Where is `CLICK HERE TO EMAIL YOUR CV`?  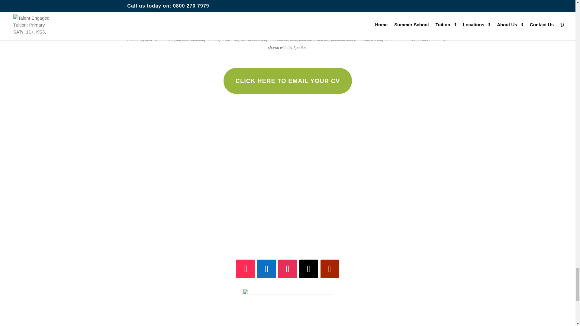
CLICK HERE TO EMAIL YOUR CV is located at coordinates (288, 81).